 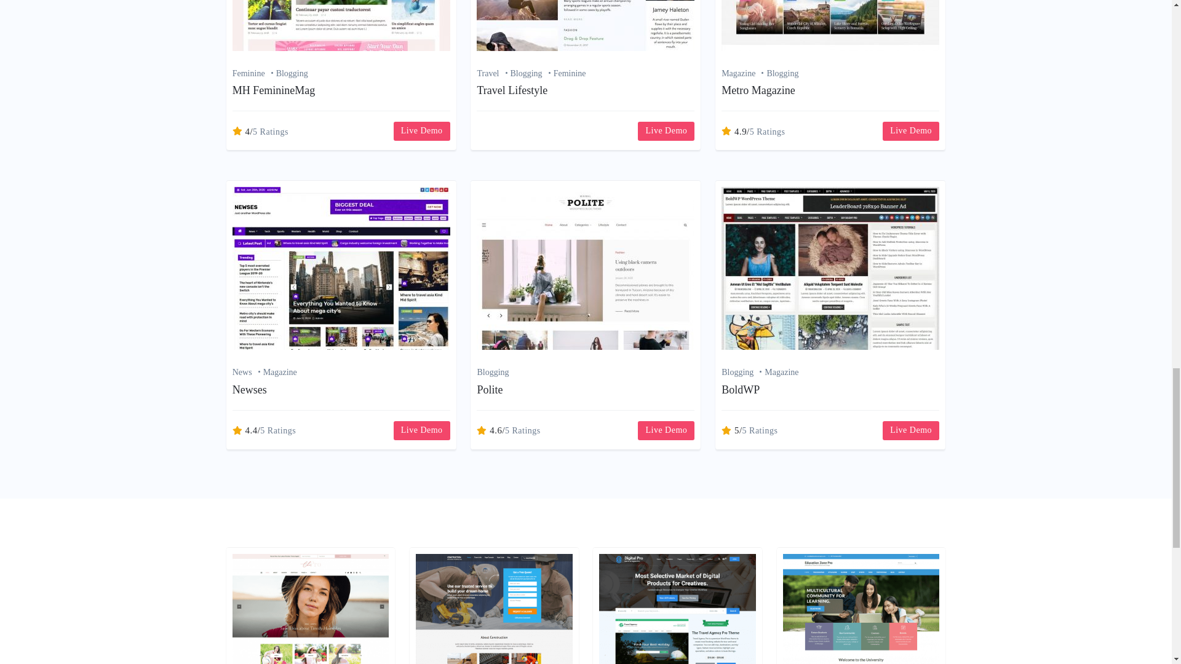 What do you see at coordinates (493, 74) in the screenshot?
I see `Travel` at bounding box center [493, 74].